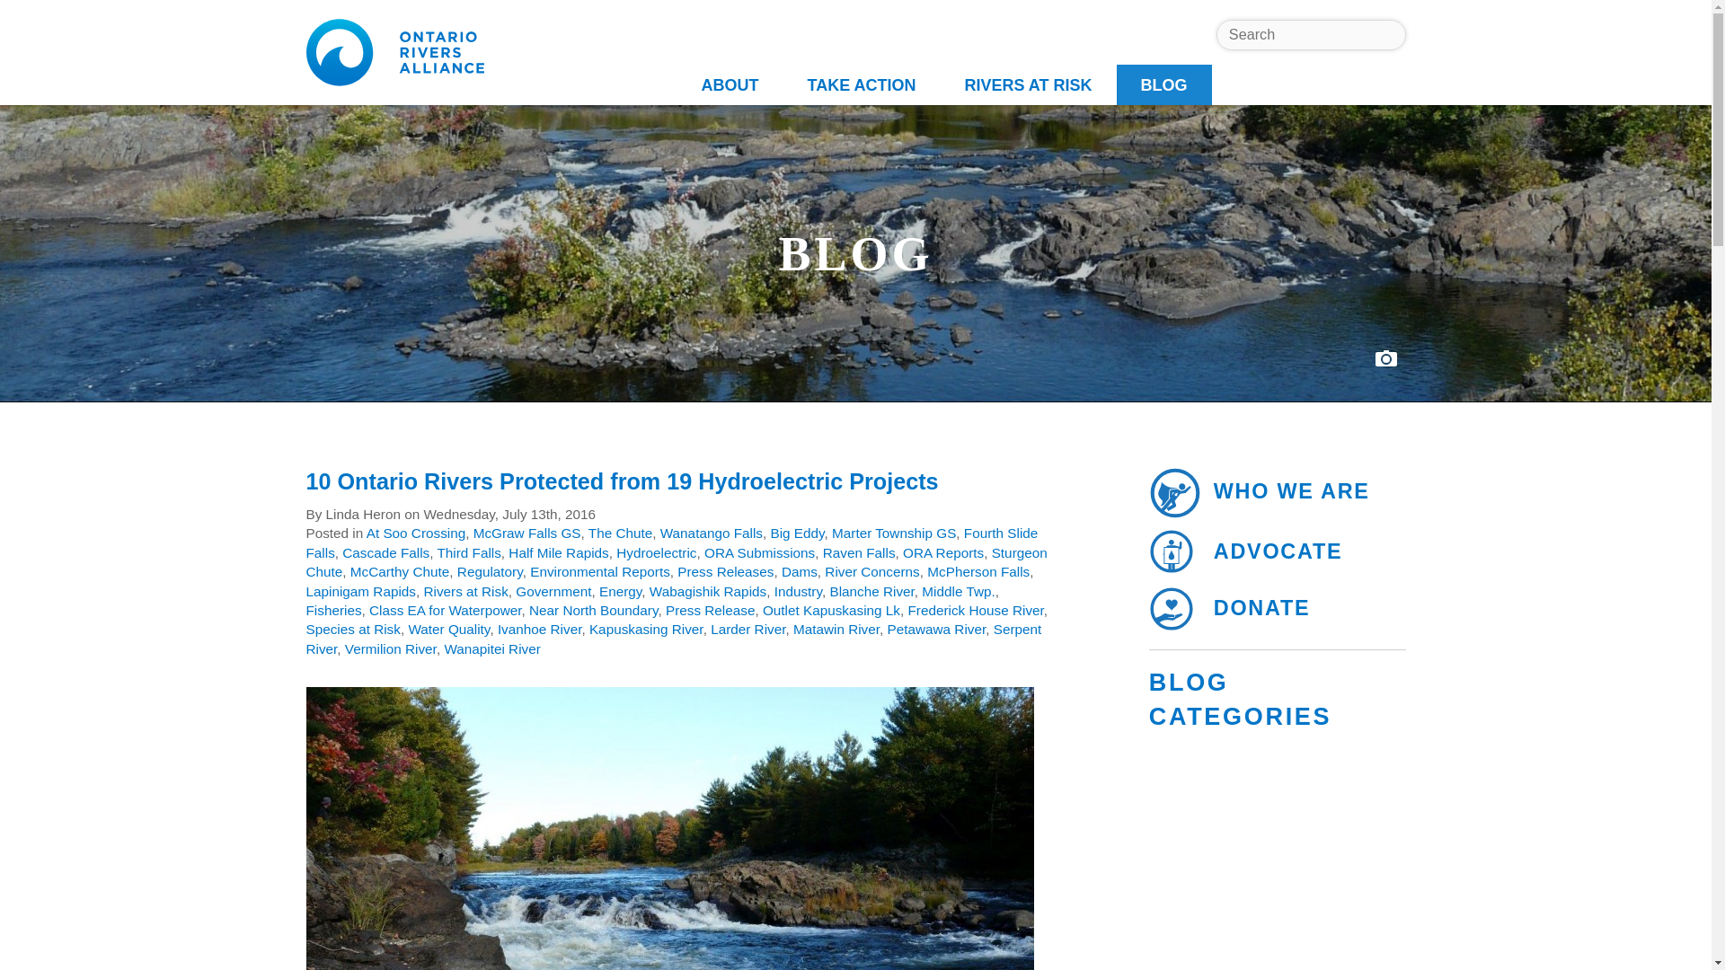 This screenshot has width=1725, height=970. I want to click on At Soo Crossing, so click(415, 533).